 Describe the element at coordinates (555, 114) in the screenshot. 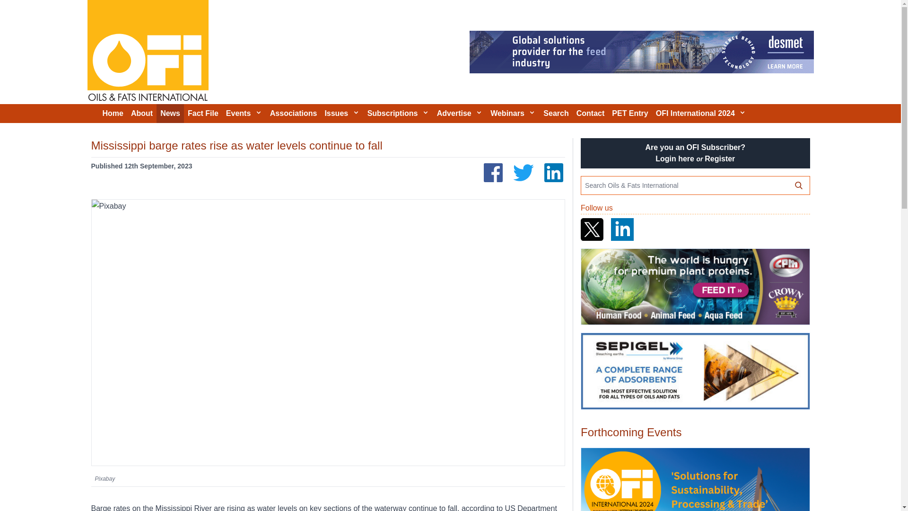

I see `Search` at that location.